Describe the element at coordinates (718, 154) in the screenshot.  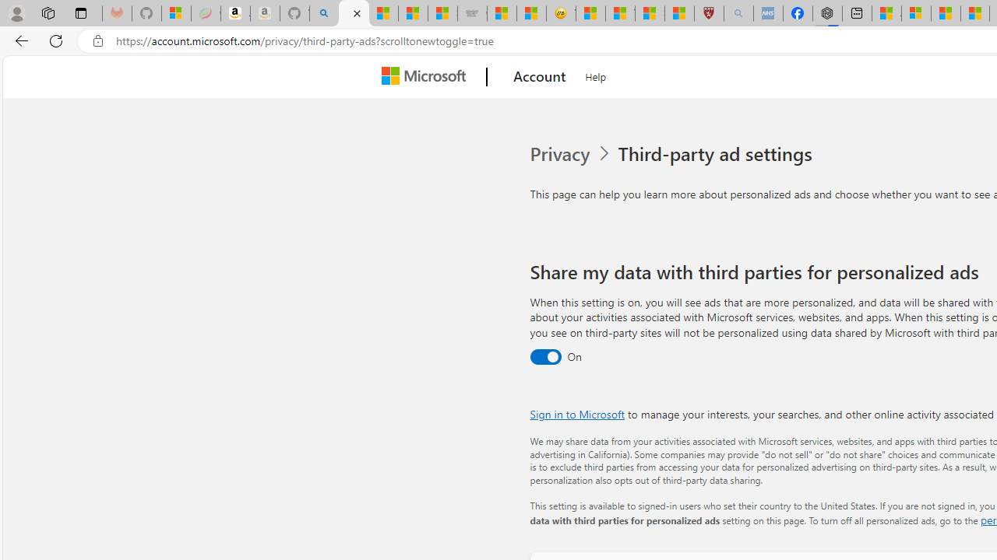
I see `Third-party ad settings` at that location.